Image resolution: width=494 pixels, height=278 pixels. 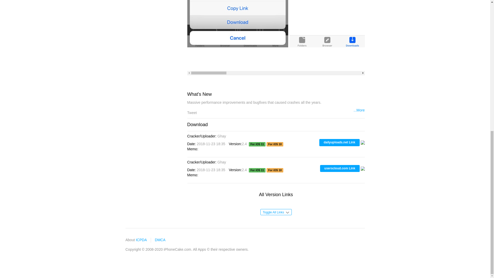 I want to click on ICPDA, so click(x=141, y=240).